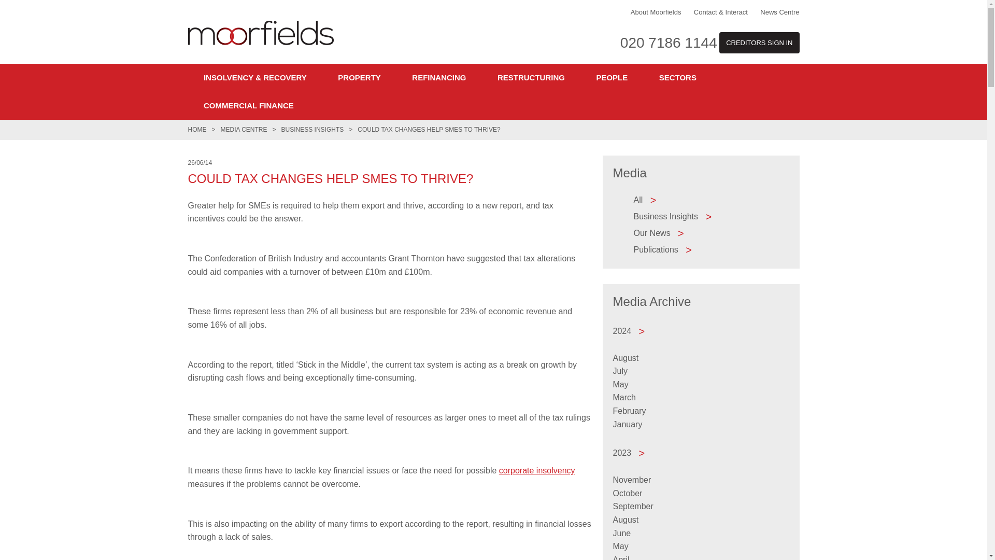 The width and height of the screenshot is (995, 560). Describe the element at coordinates (439, 78) in the screenshot. I see `REFINANCING` at that location.